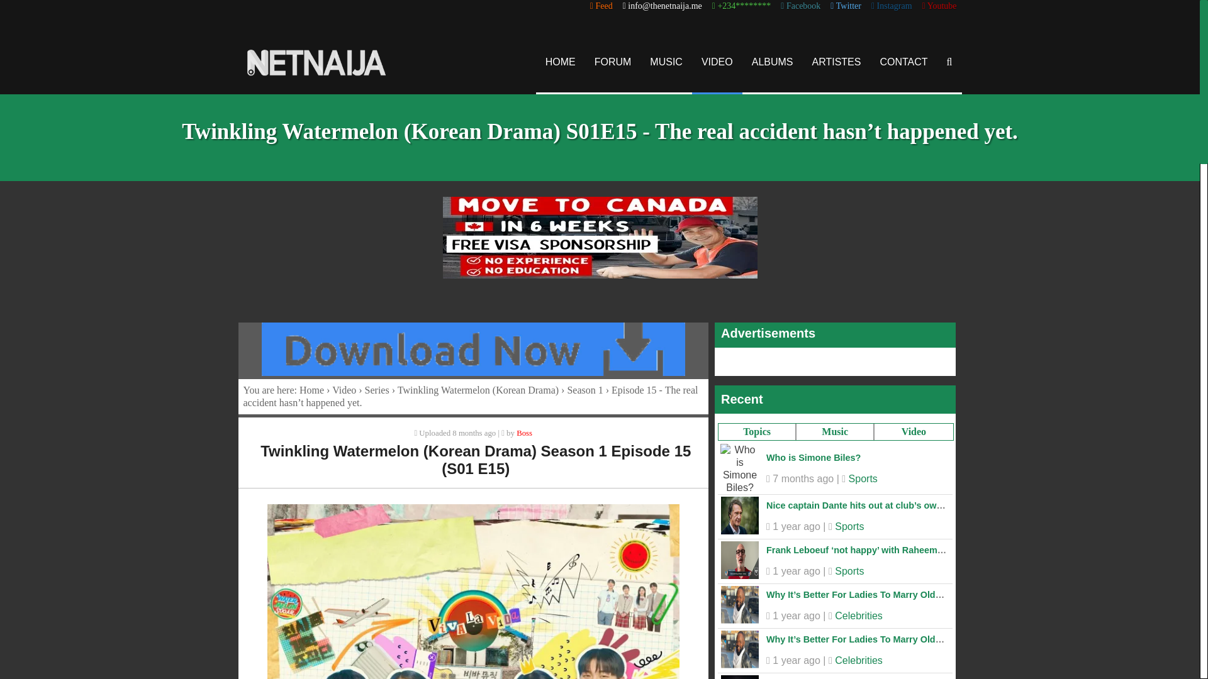  I want to click on Boss, so click(525, 433).